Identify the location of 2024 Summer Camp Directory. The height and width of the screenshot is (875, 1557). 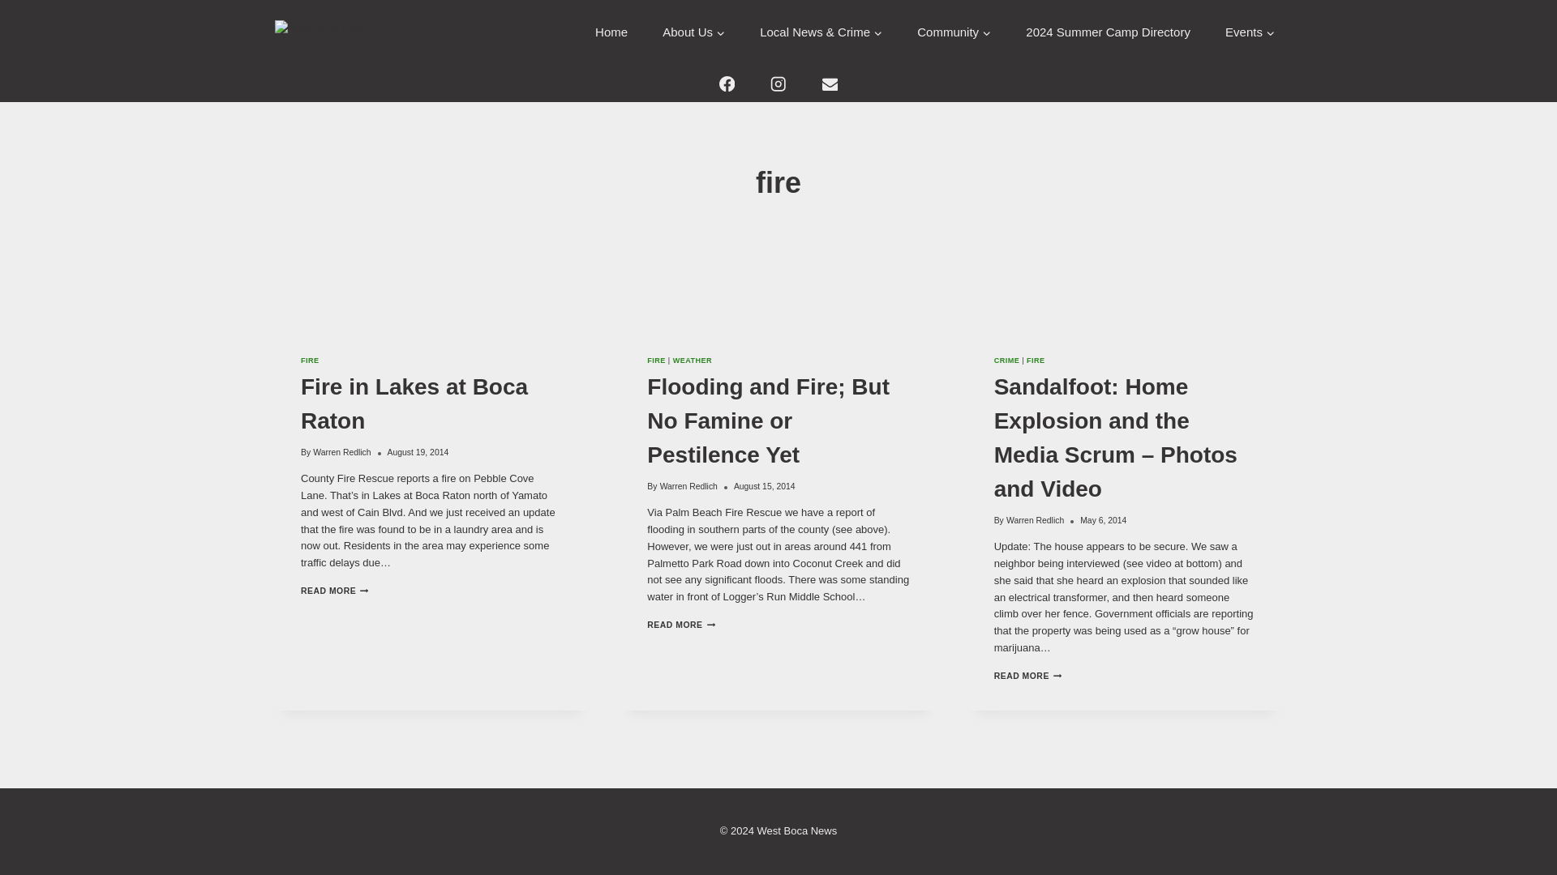
(334, 591).